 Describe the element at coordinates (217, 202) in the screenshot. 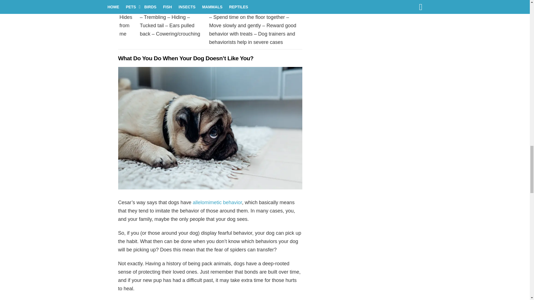

I see `allelomimetic behavior` at that location.